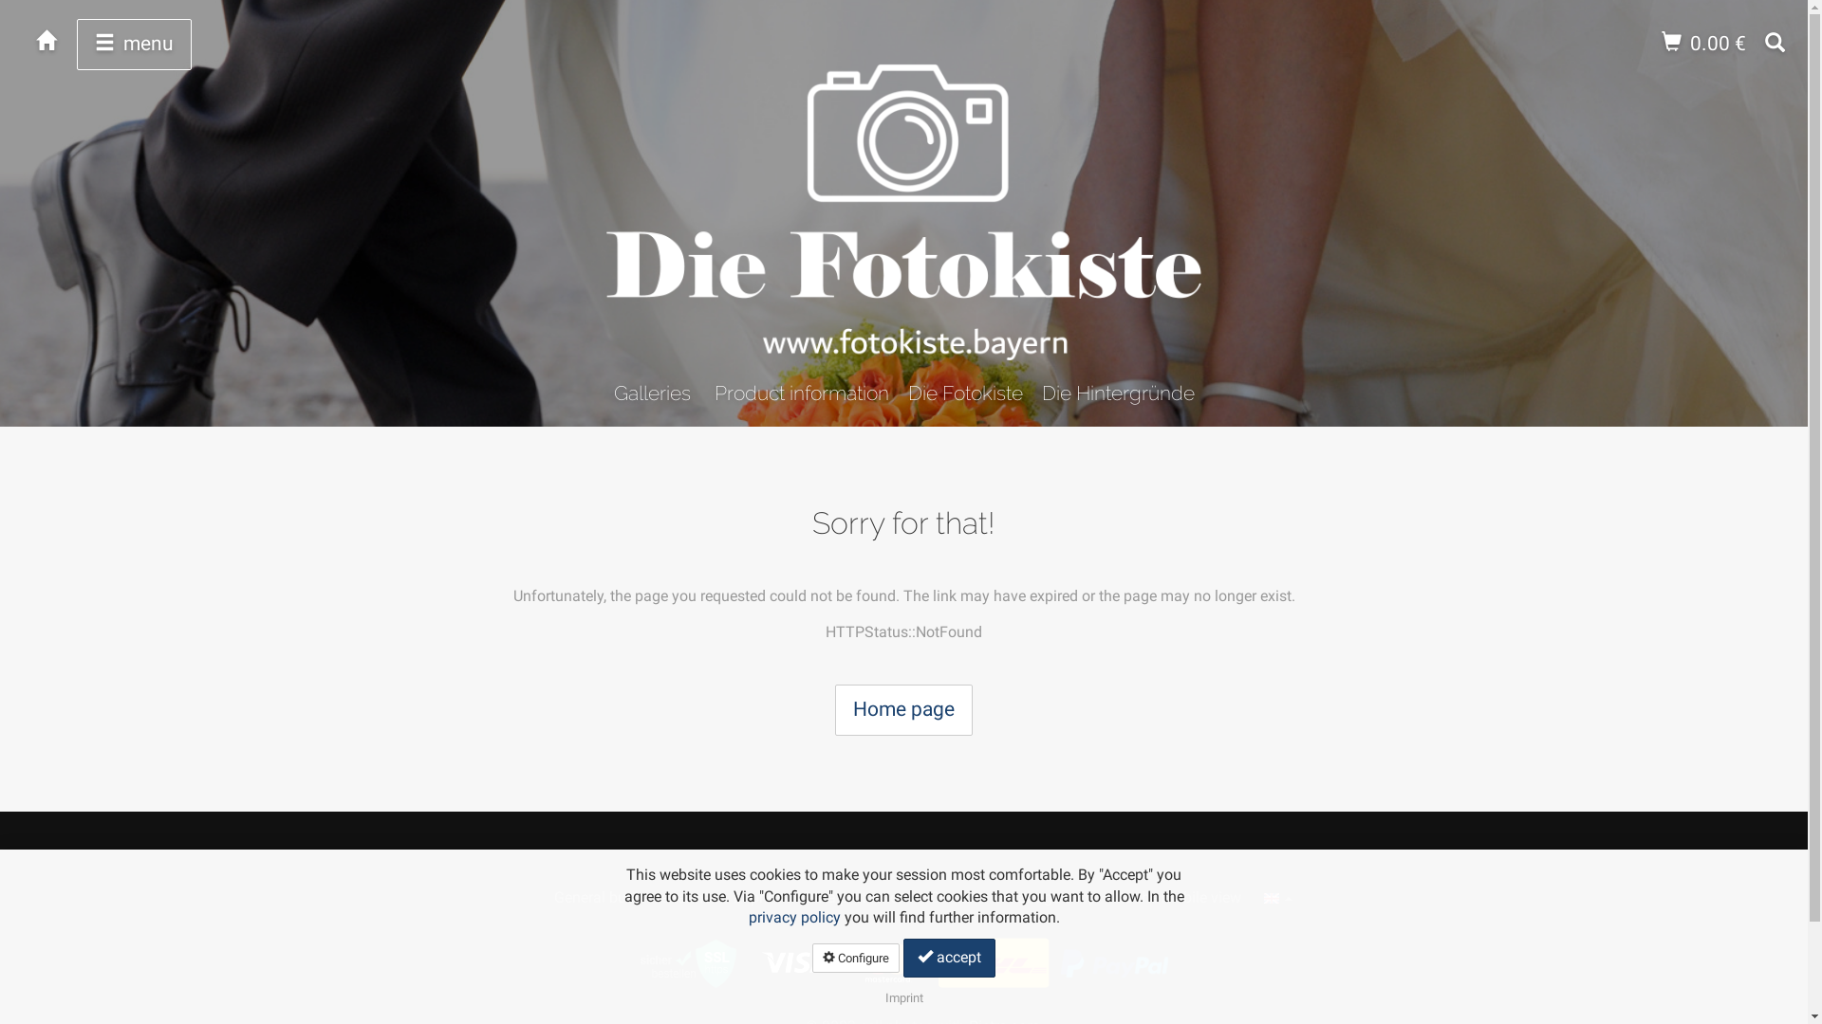  Describe the element at coordinates (793, 918) in the screenshot. I see `privacy policy` at that location.